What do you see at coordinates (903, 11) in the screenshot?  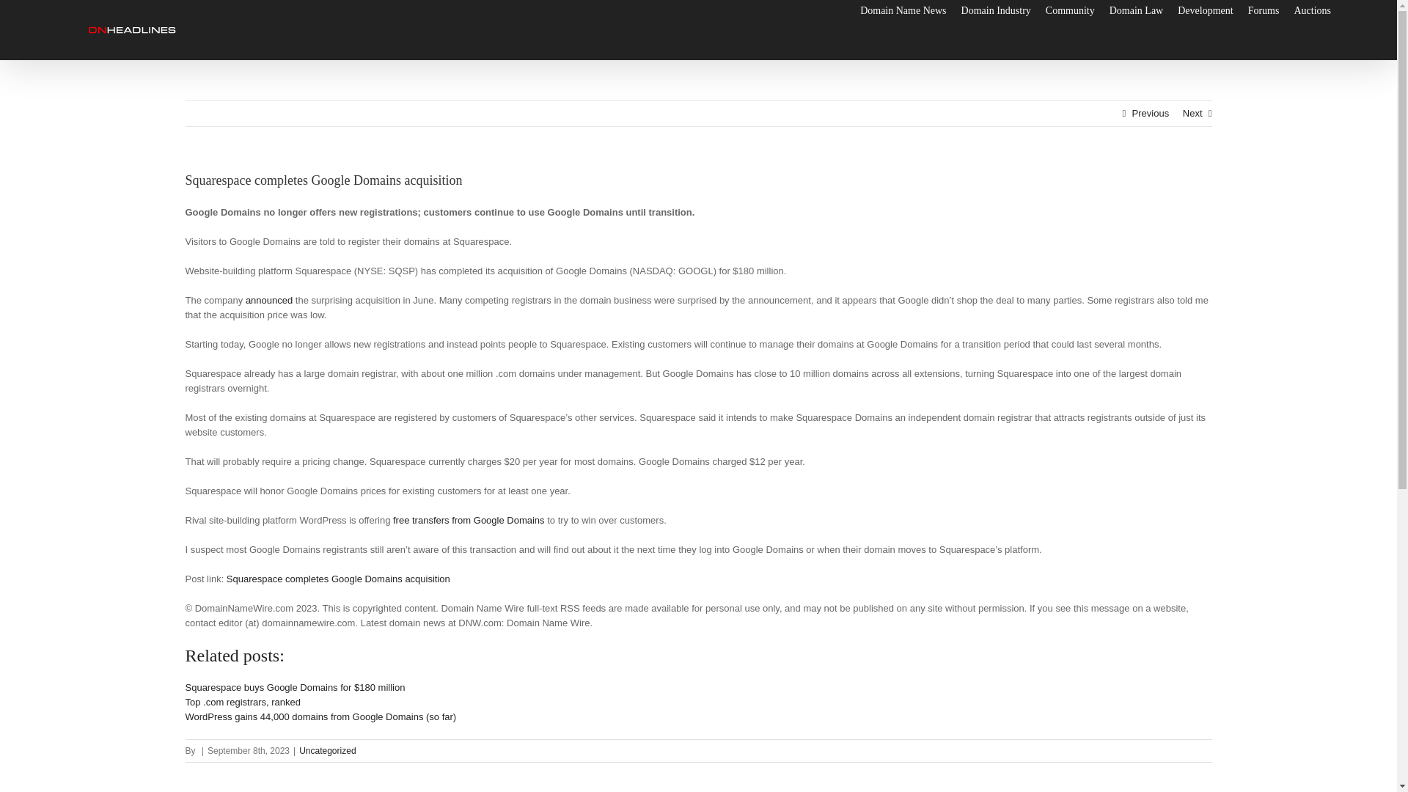 I see `Domain Name News` at bounding box center [903, 11].